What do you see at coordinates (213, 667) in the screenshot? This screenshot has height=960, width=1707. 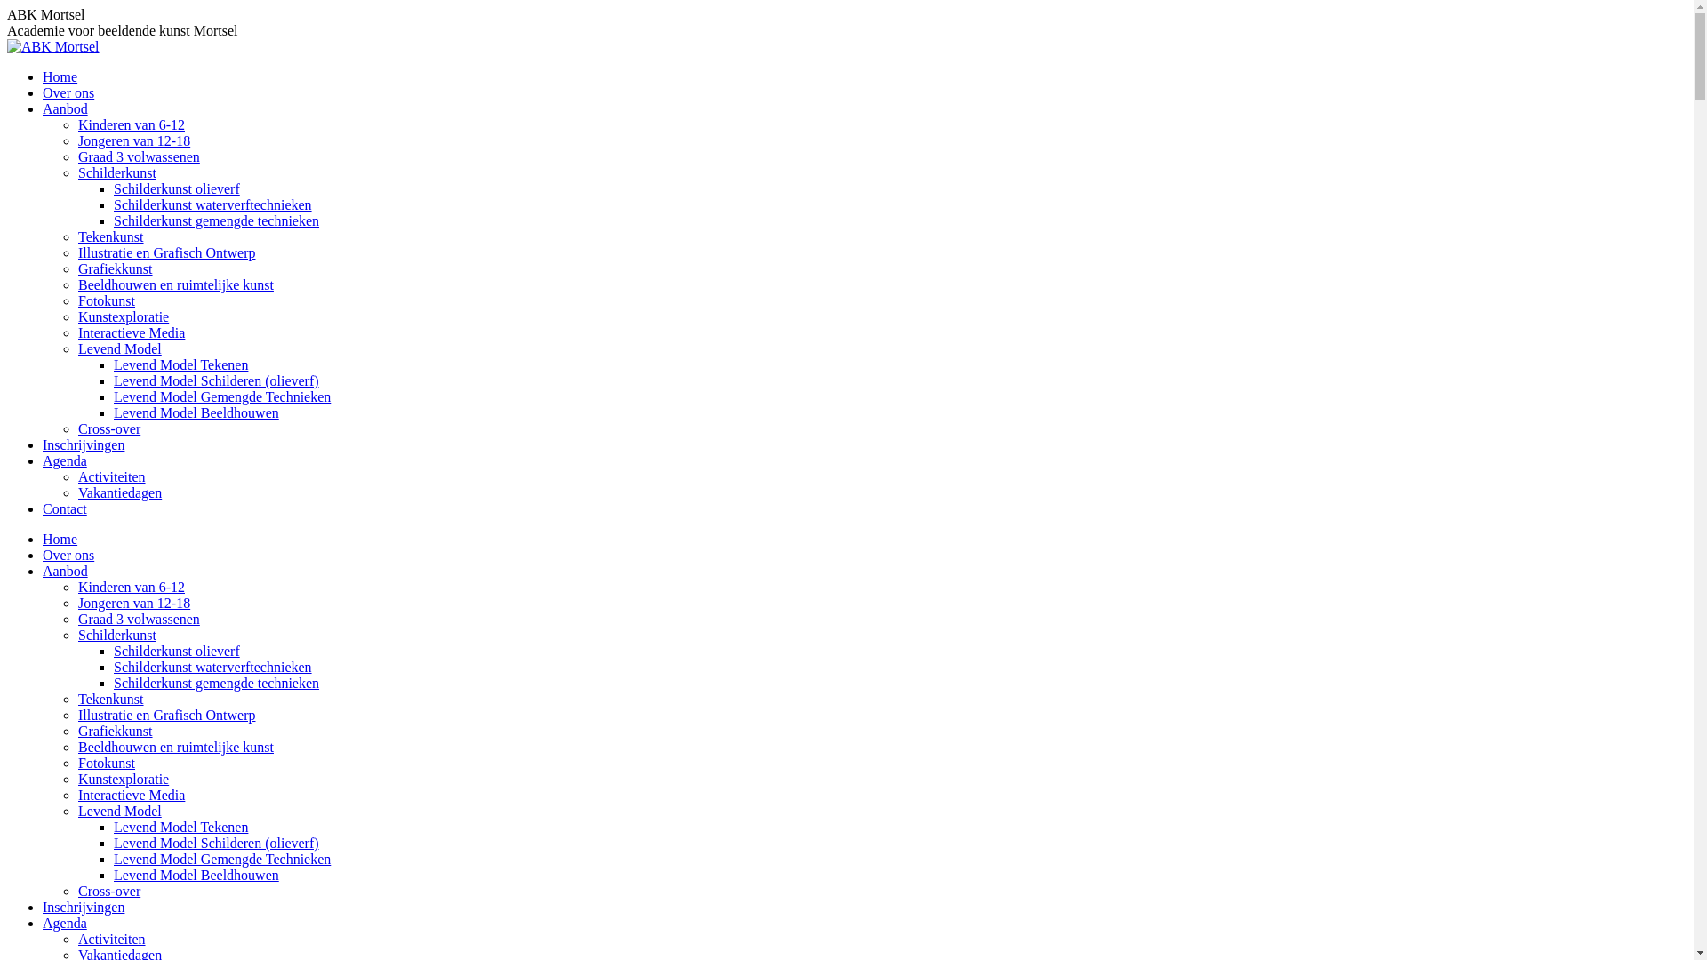 I see `Schilderkunst waterverftechnieken` at bounding box center [213, 667].